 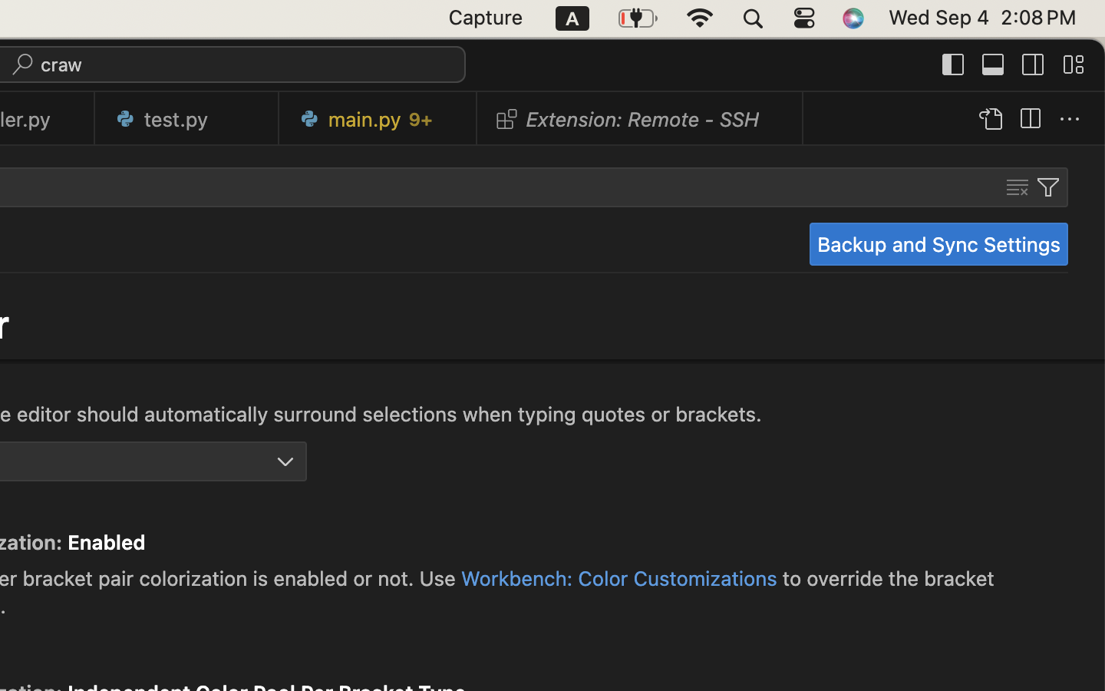 What do you see at coordinates (285, 462) in the screenshot?
I see `` at bounding box center [285, 462].